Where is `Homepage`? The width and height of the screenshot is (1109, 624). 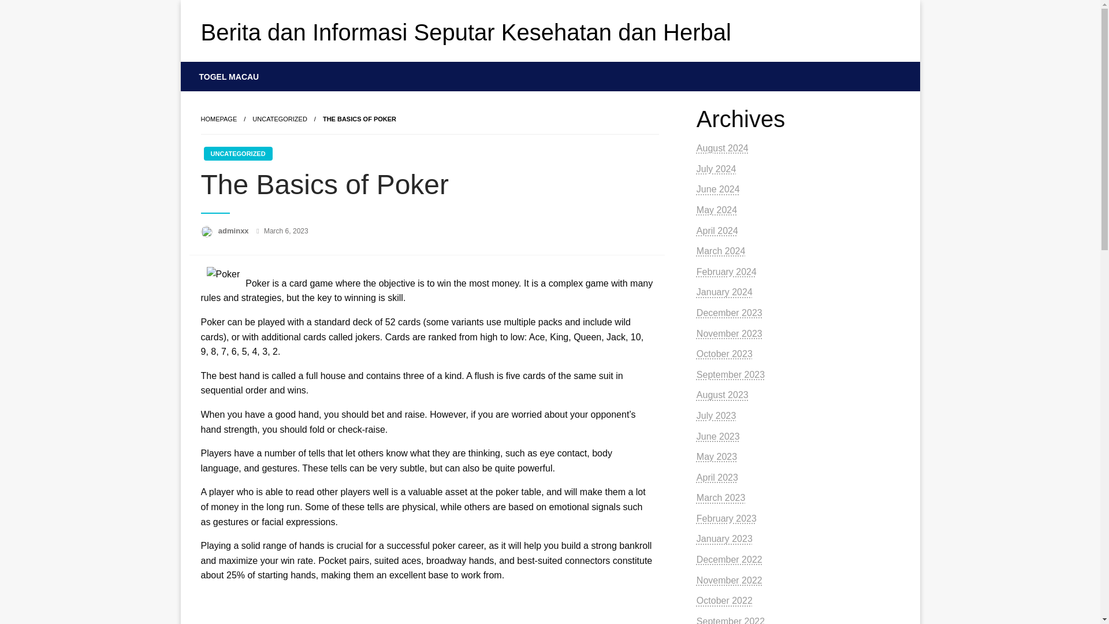 Homepage is located at coordinates (218, 118).